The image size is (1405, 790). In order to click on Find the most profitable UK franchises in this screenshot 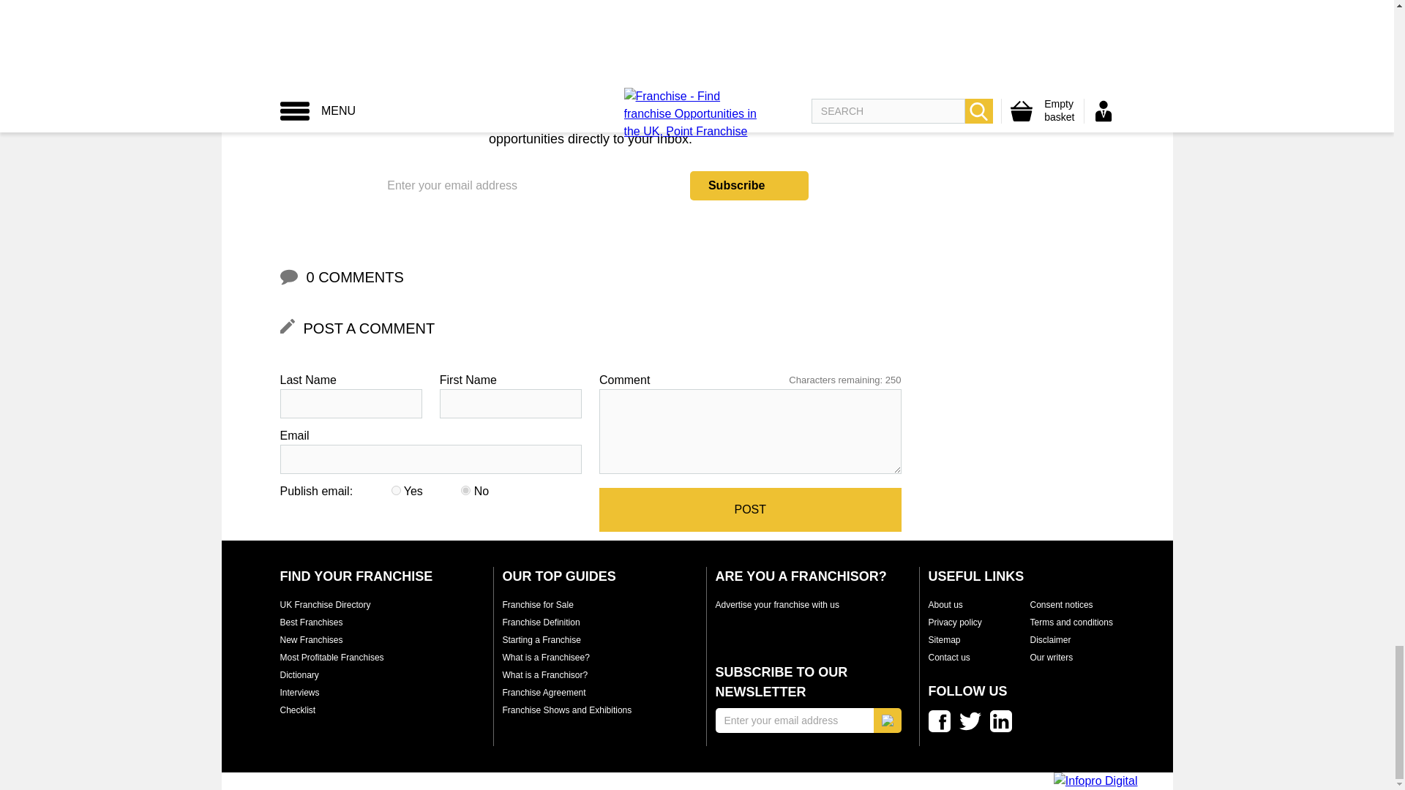, I will do `click(331, 658)`.